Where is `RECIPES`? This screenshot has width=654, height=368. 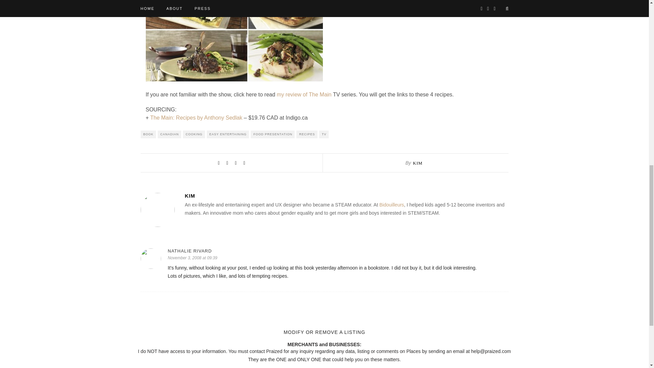
RECIPES is located at coordinates (307, 134).